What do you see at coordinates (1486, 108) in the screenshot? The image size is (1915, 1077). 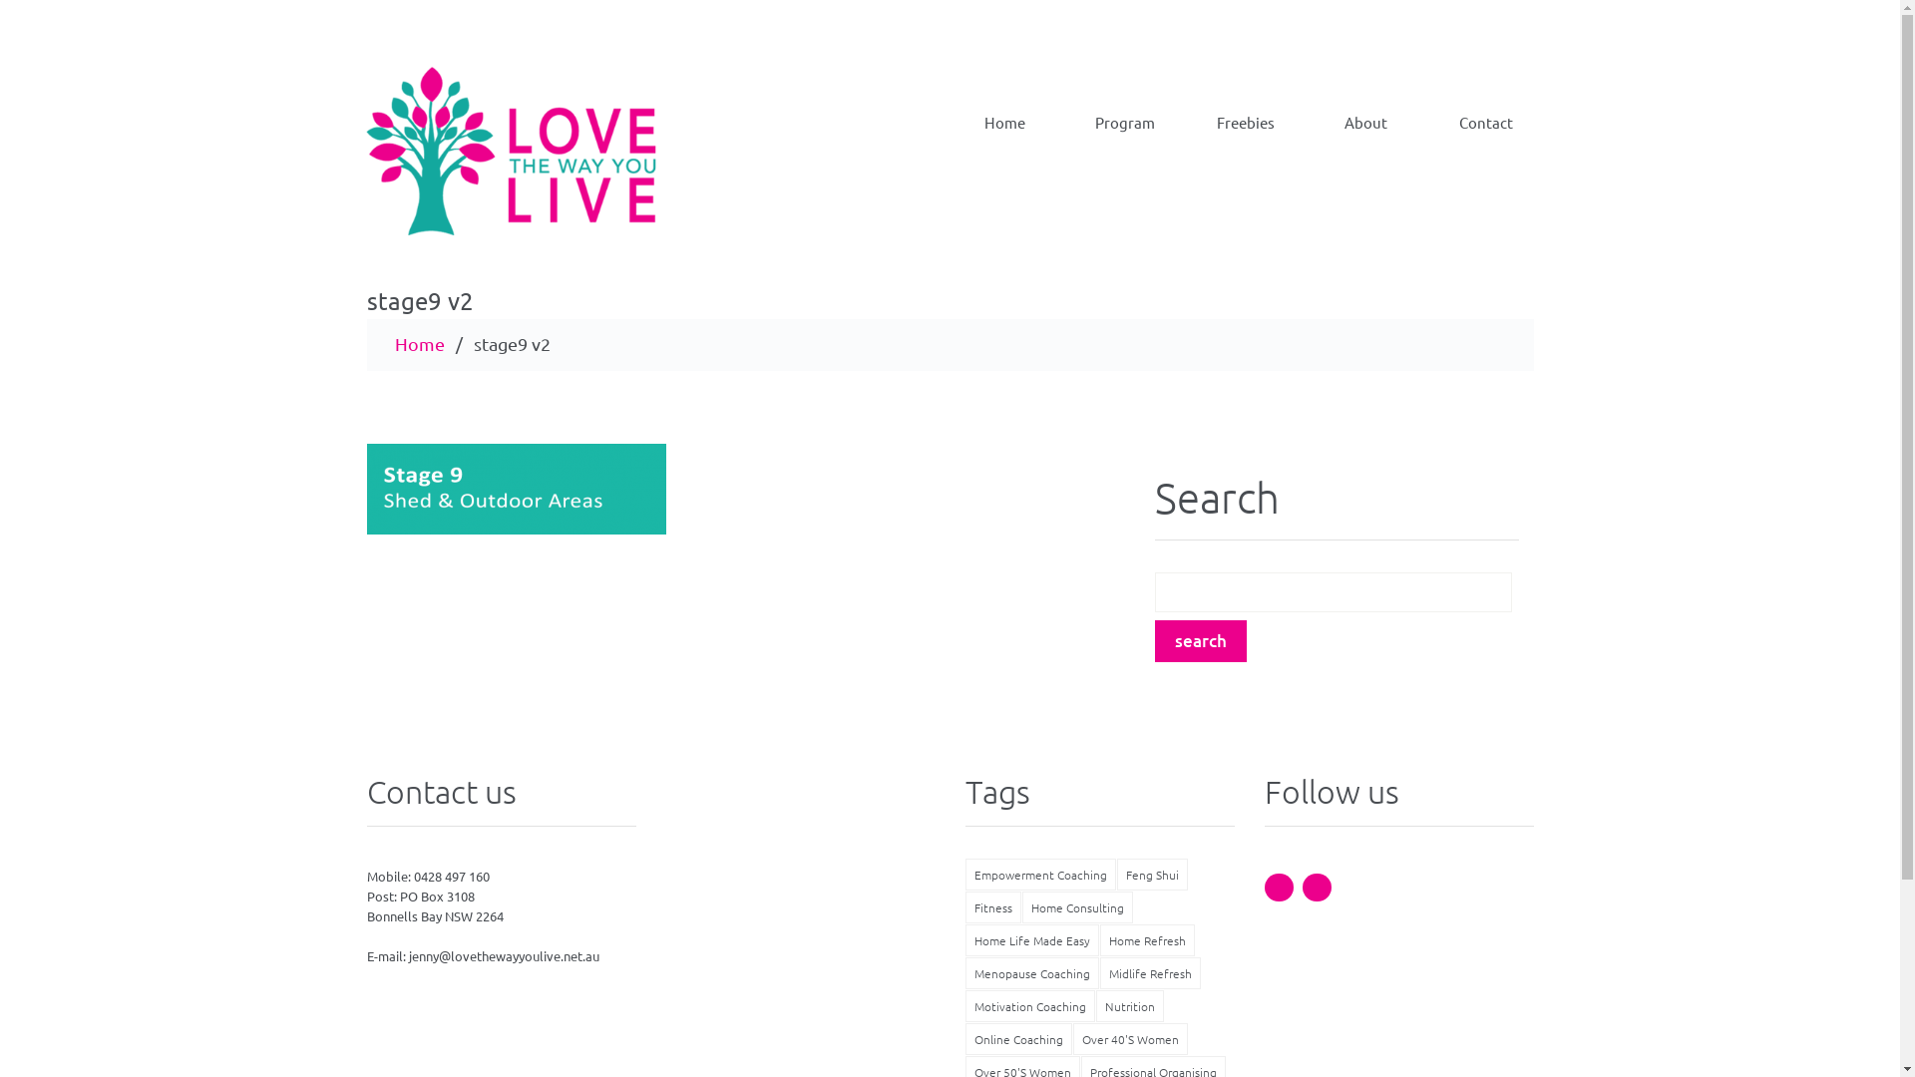 I see `Contact` at bounding box center [1486, 108].